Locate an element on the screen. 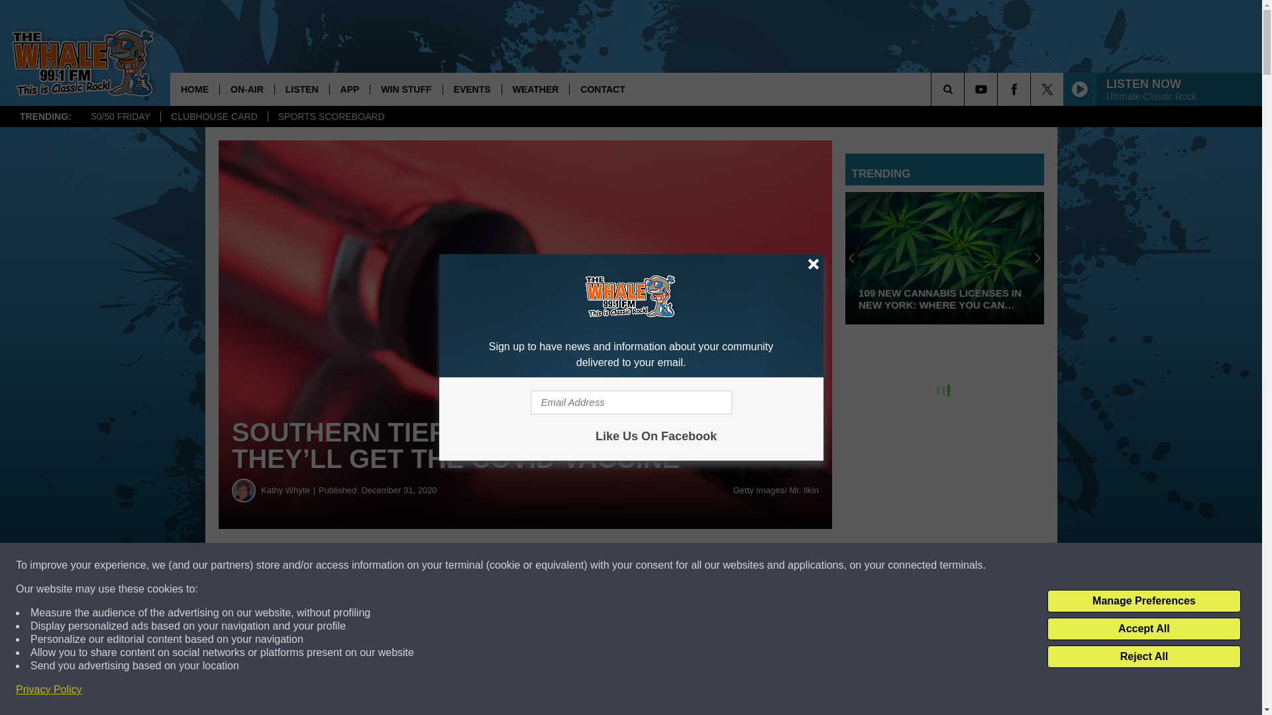 The height and width of the screenshot is (715, 1272). Share on Twitter is located at coordinates (648, 565).